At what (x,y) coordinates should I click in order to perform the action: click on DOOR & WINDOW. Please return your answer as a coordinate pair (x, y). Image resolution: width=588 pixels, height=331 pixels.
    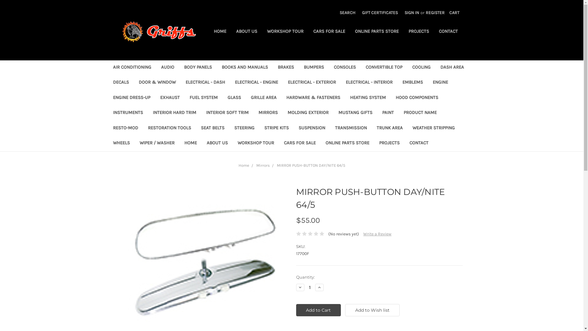
    Looking at the image, I should click on (157, 83).